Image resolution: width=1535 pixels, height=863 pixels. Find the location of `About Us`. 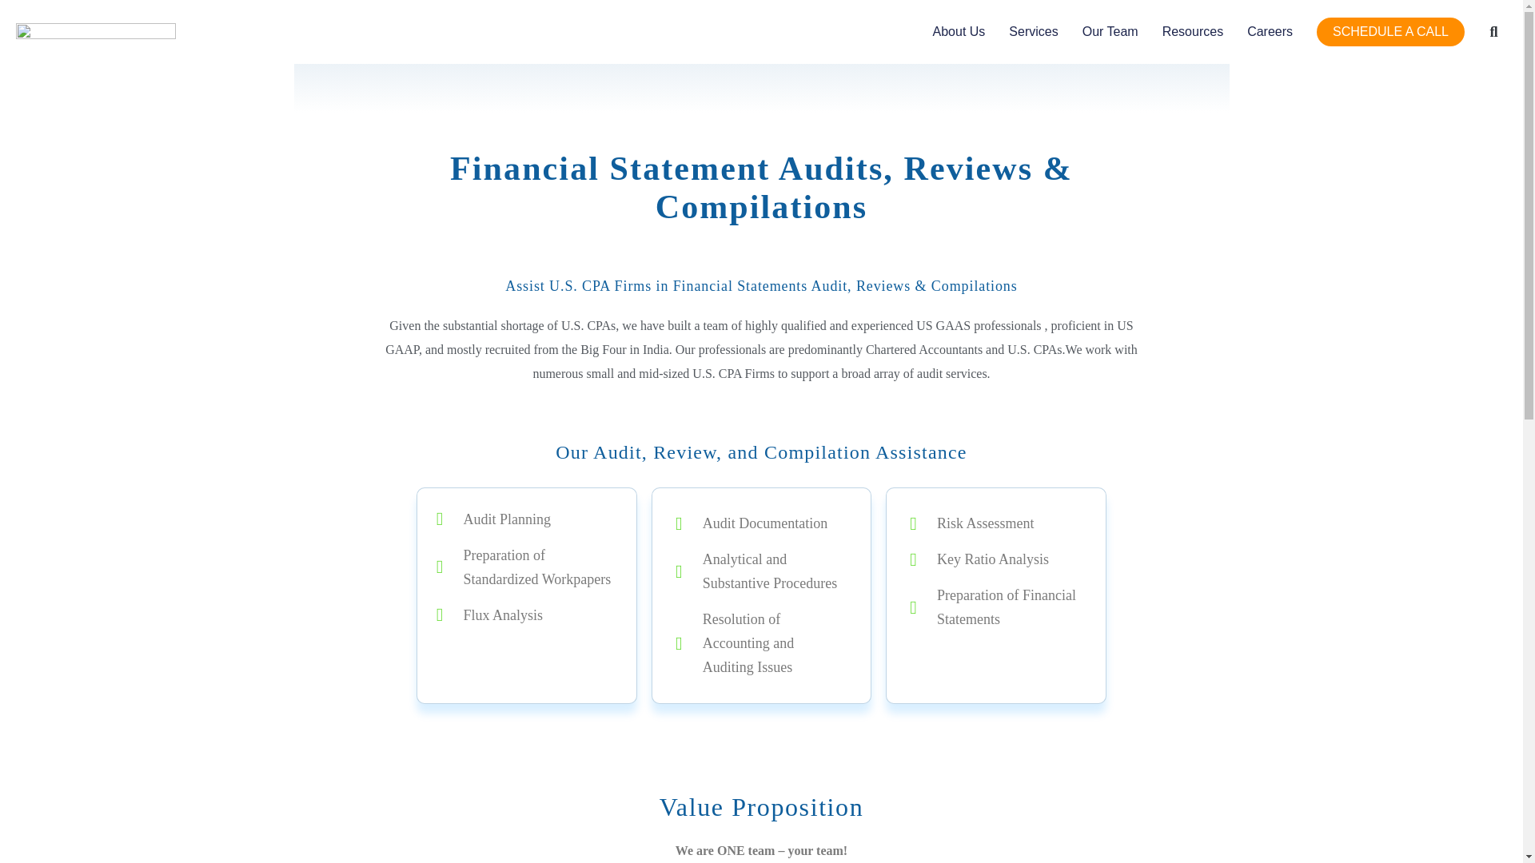

About Us is located at coordinates (959, 32).